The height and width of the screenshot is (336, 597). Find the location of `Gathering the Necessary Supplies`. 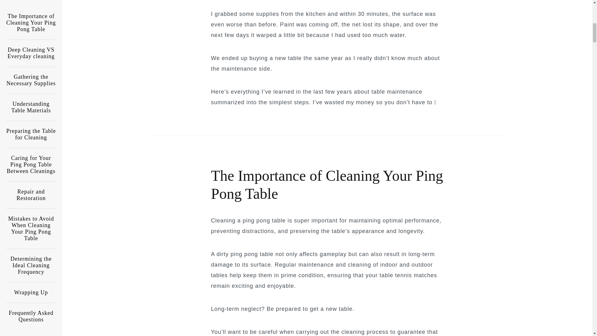

Gathering the Necessary Supplies is located at coordinates (31, 24).